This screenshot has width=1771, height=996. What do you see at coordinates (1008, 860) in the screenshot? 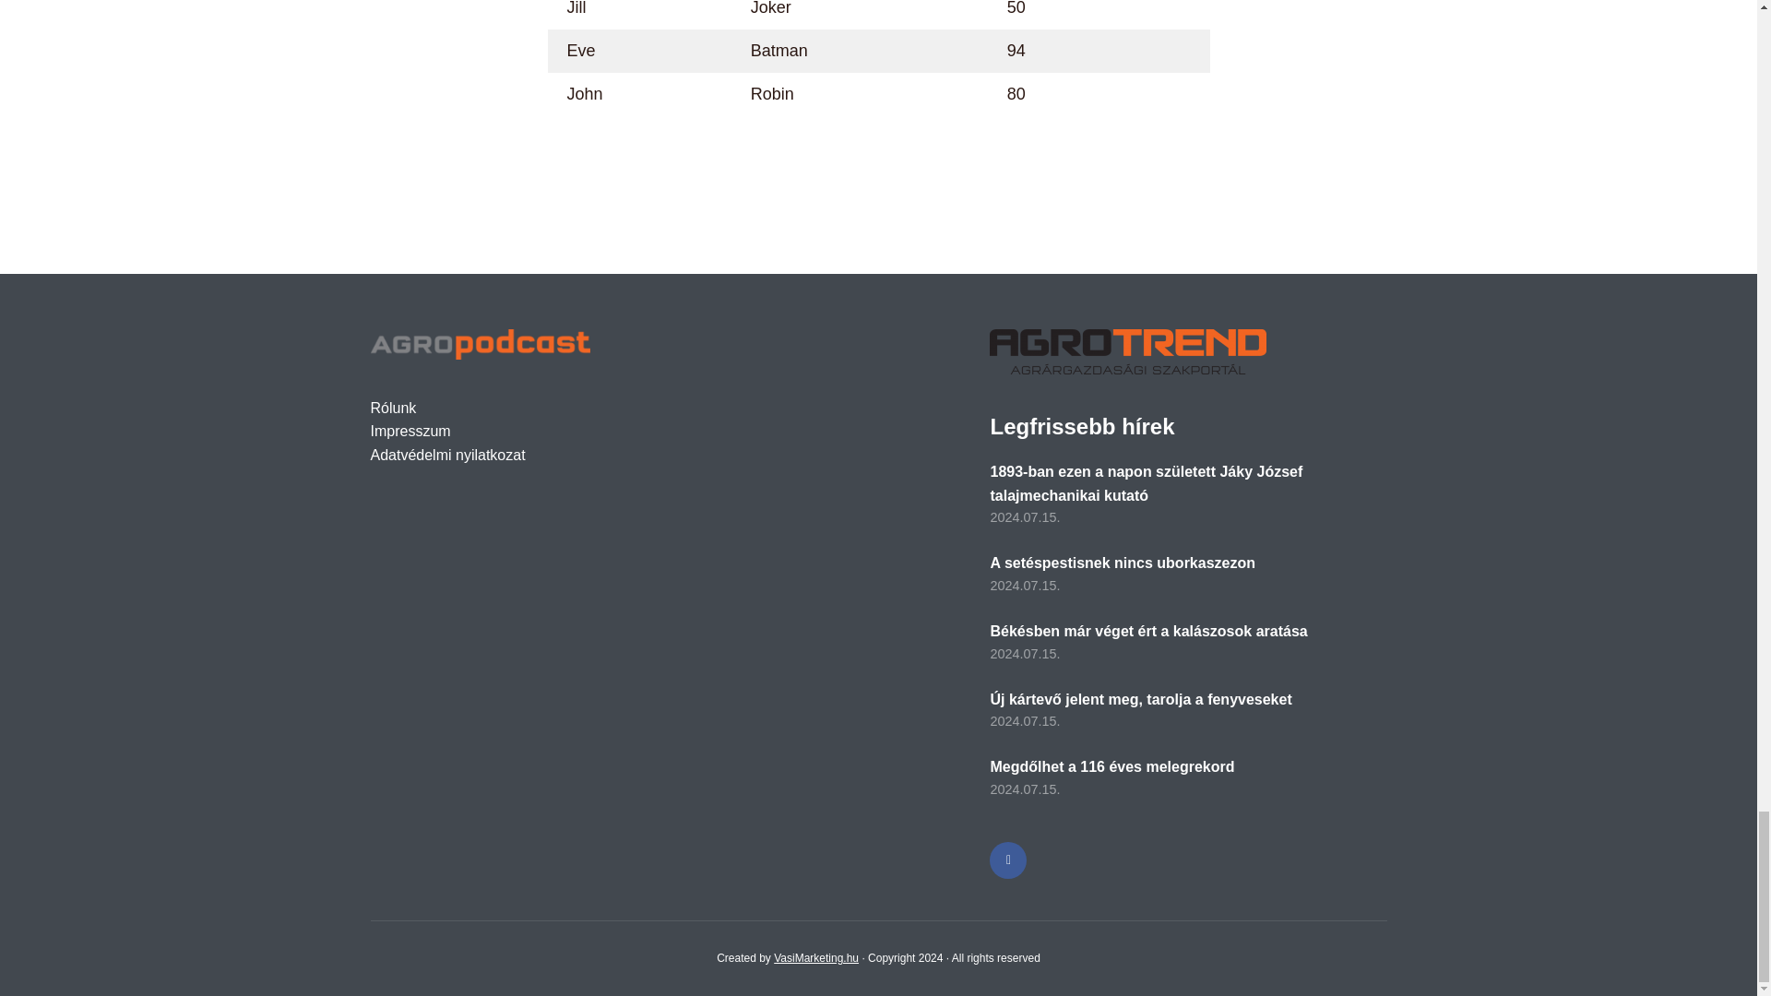
I see `Facebook` at bounding box center [1008, 860].